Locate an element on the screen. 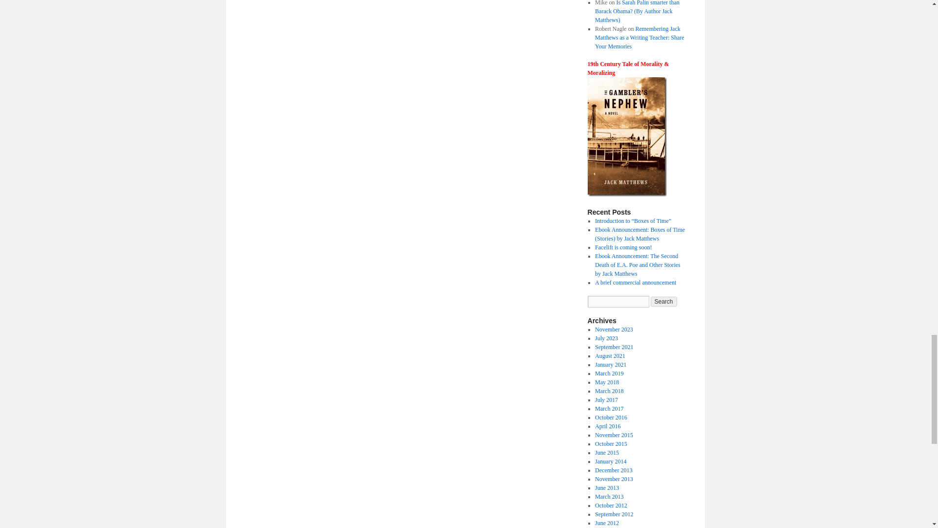 The image size is (938, 528). Search is located at coordinates (664, 301).